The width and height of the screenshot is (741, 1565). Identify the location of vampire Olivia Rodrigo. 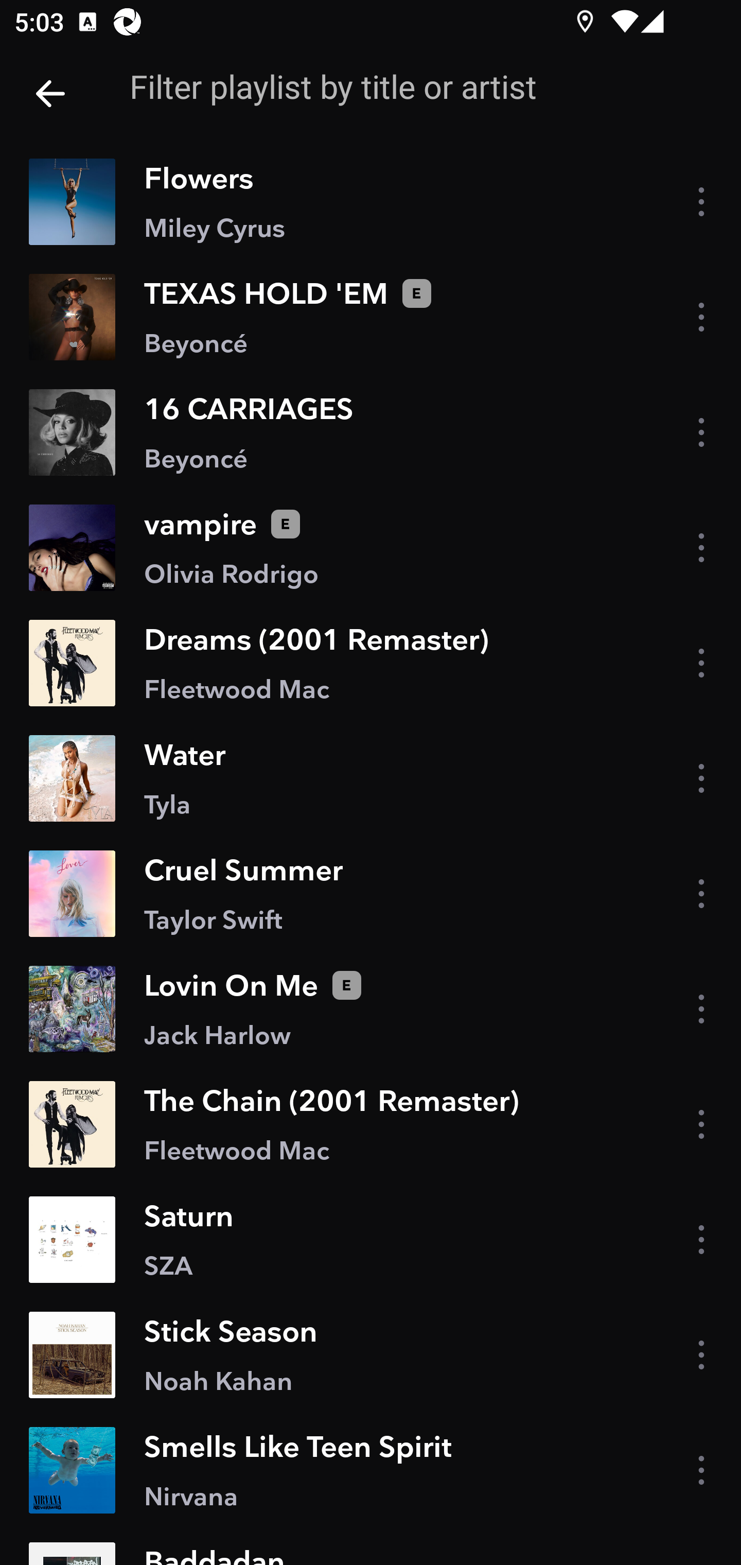
(370, 548).